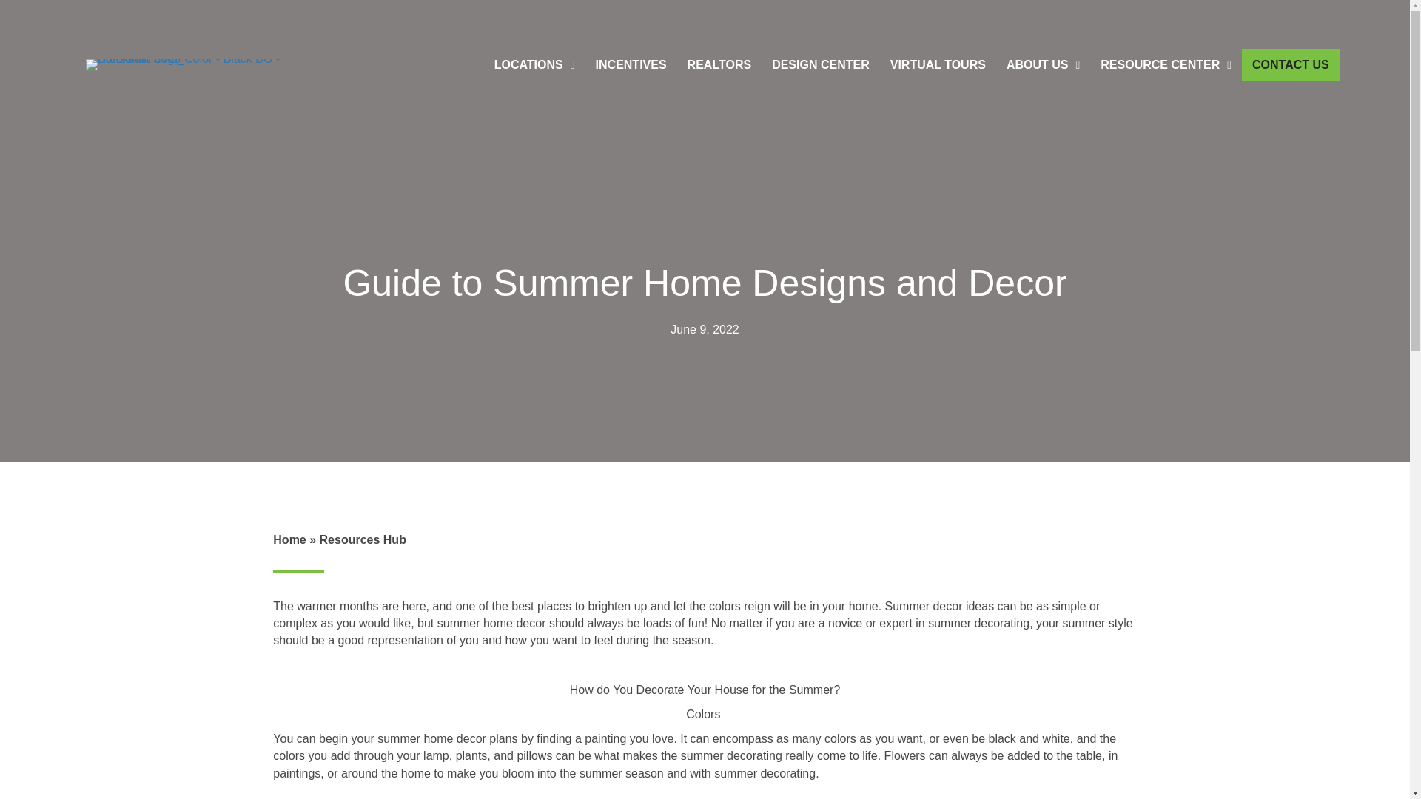  I want to click on LOCATIONS, so click(534, 65).